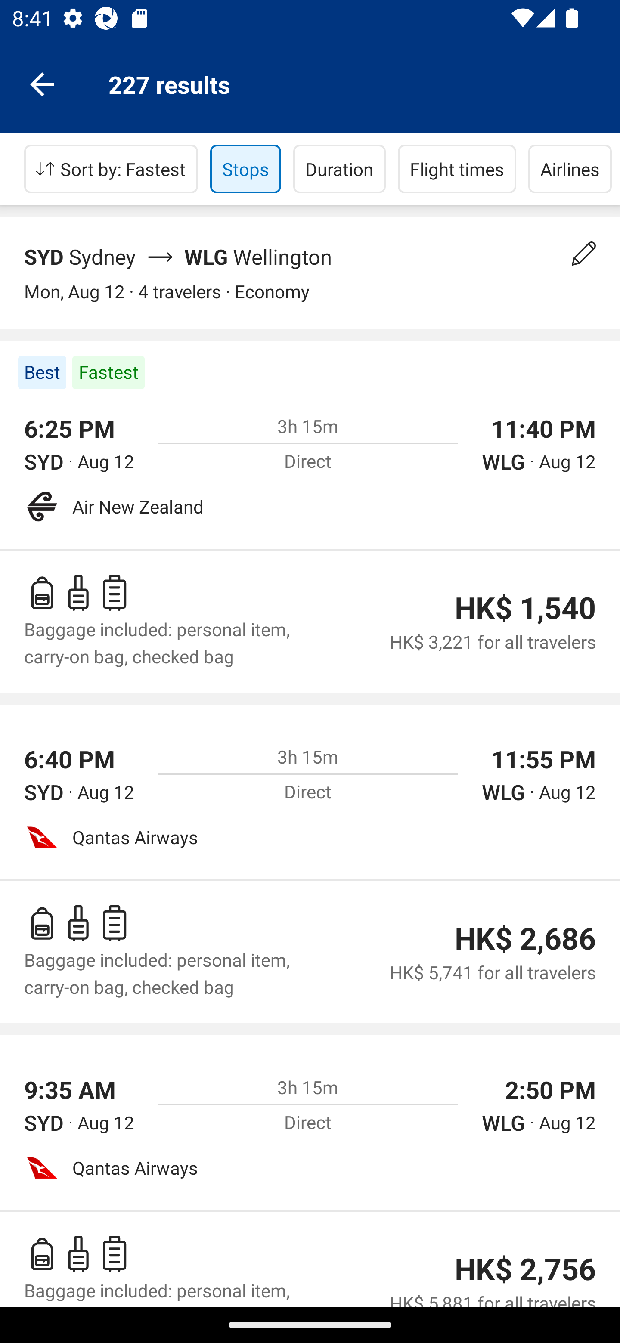 The image size is (620, 1343). What do you see at coordinates (42, 84) in the screenshot?
I see `Navigate up` at bounding box center [42, 84].